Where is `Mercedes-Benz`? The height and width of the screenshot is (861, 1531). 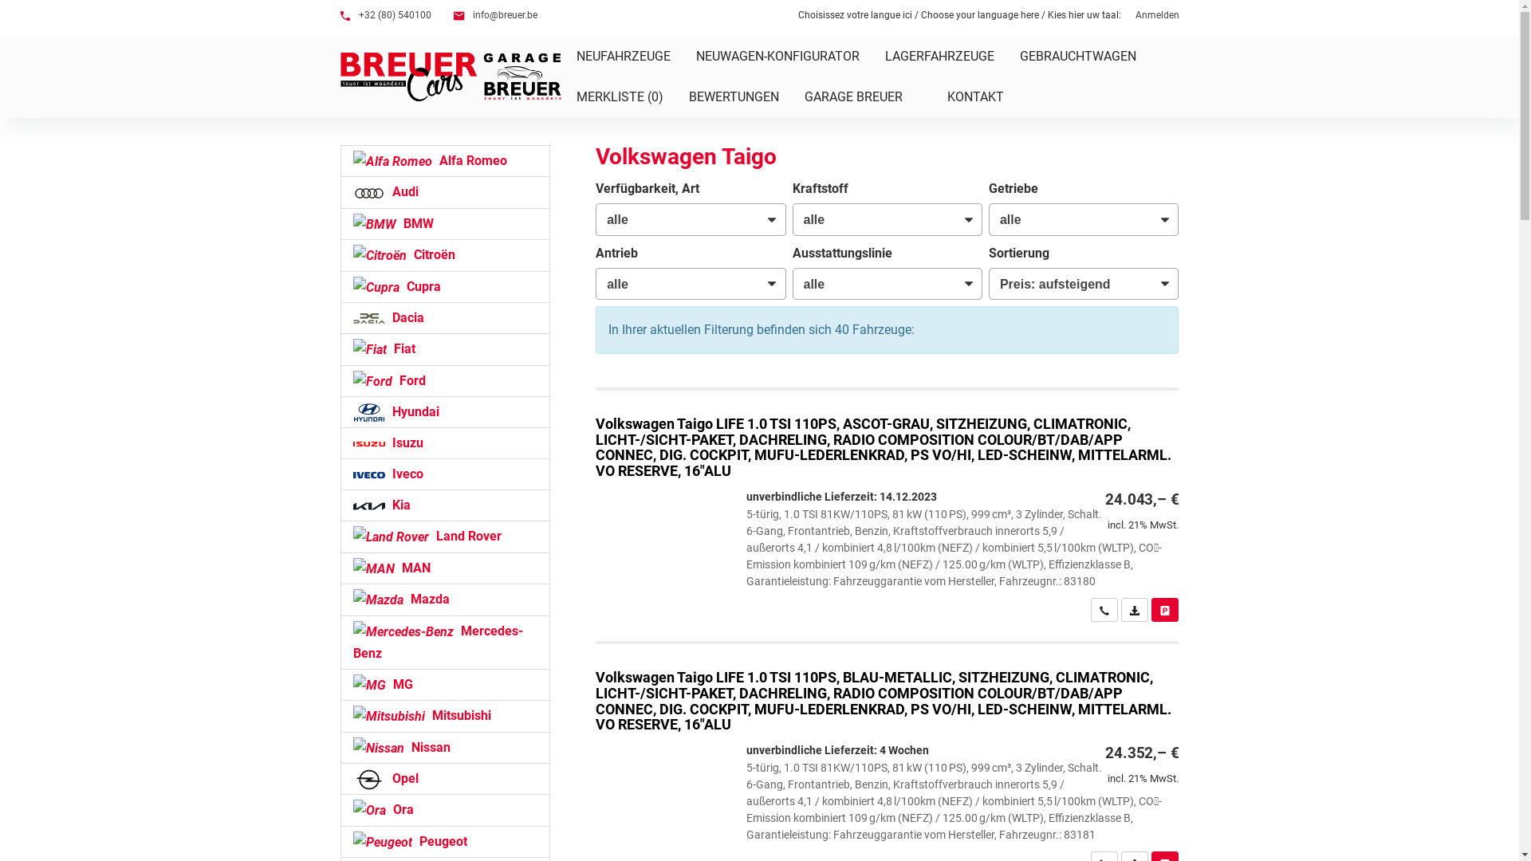
Mercedes-Benz is located at coordinates (445, 643).